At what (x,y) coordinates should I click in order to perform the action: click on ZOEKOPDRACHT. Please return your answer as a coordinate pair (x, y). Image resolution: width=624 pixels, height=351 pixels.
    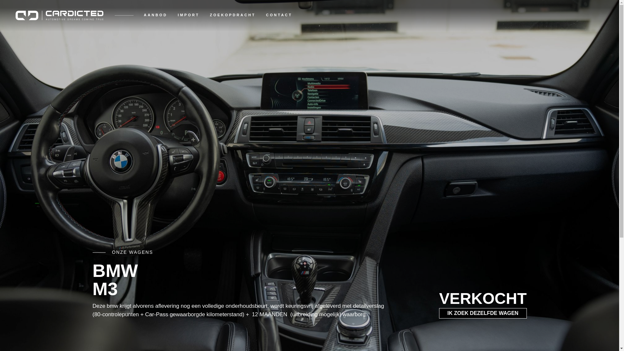
    Looking at the image, I should click on (233, 16).